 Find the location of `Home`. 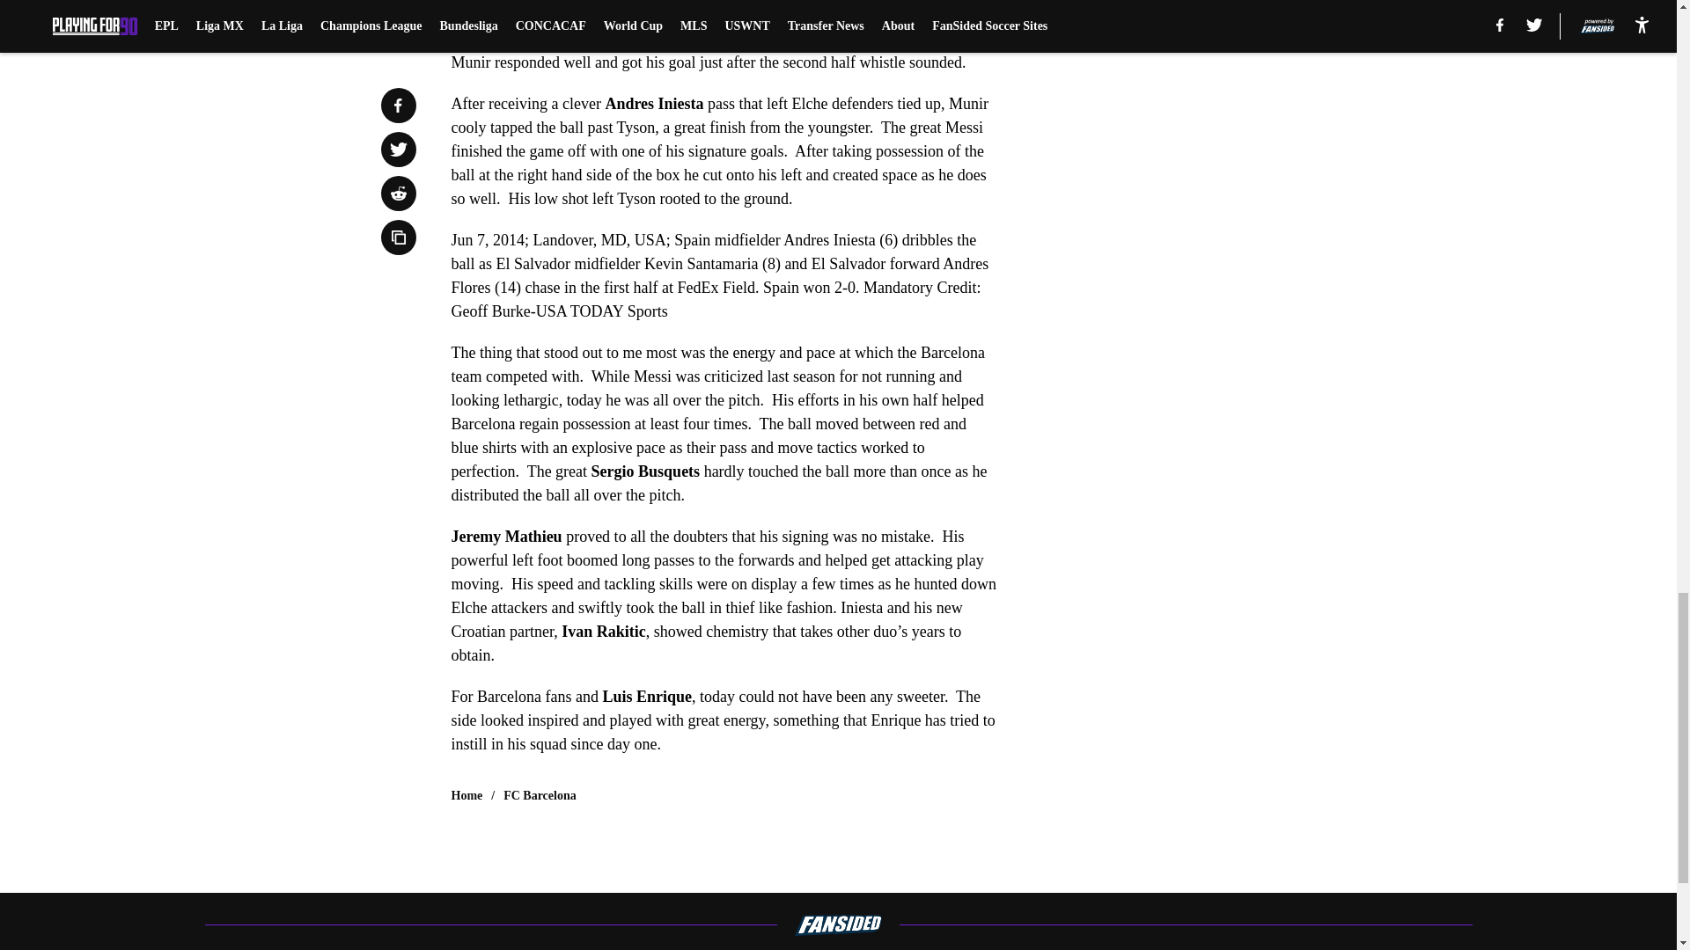

Home is located at coordinates (467, 795).